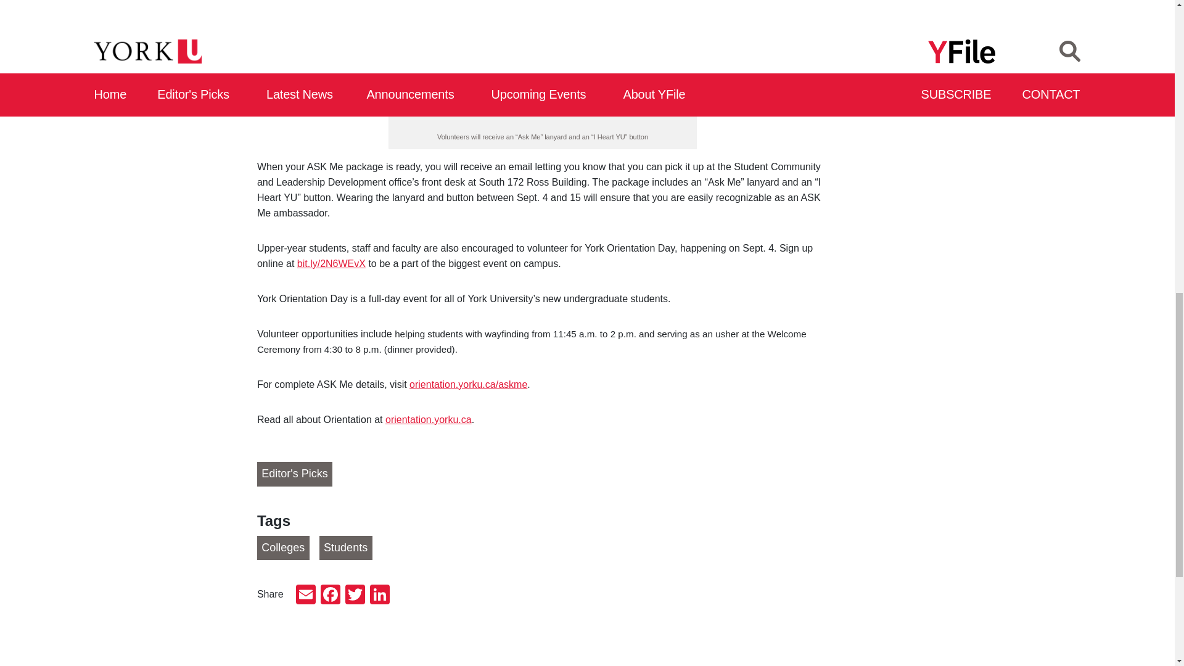  Describe the element at coordinates (355, 596) in the screenshot. I see `Twitter` at that location.